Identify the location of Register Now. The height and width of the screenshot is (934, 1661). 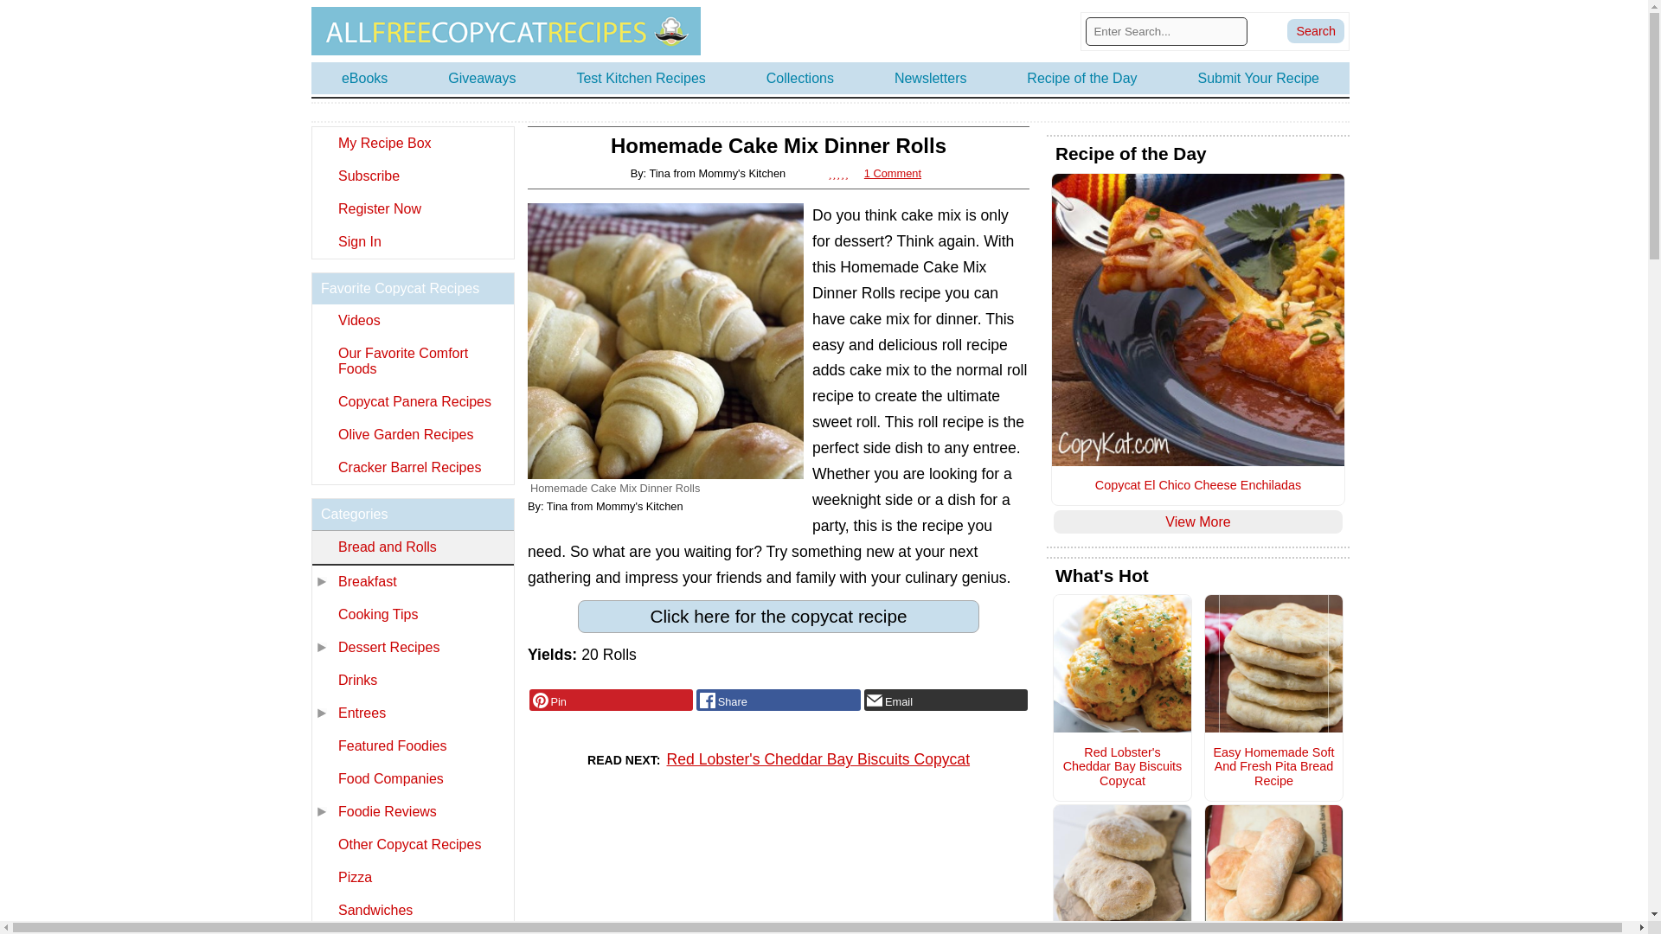
(412, 209).